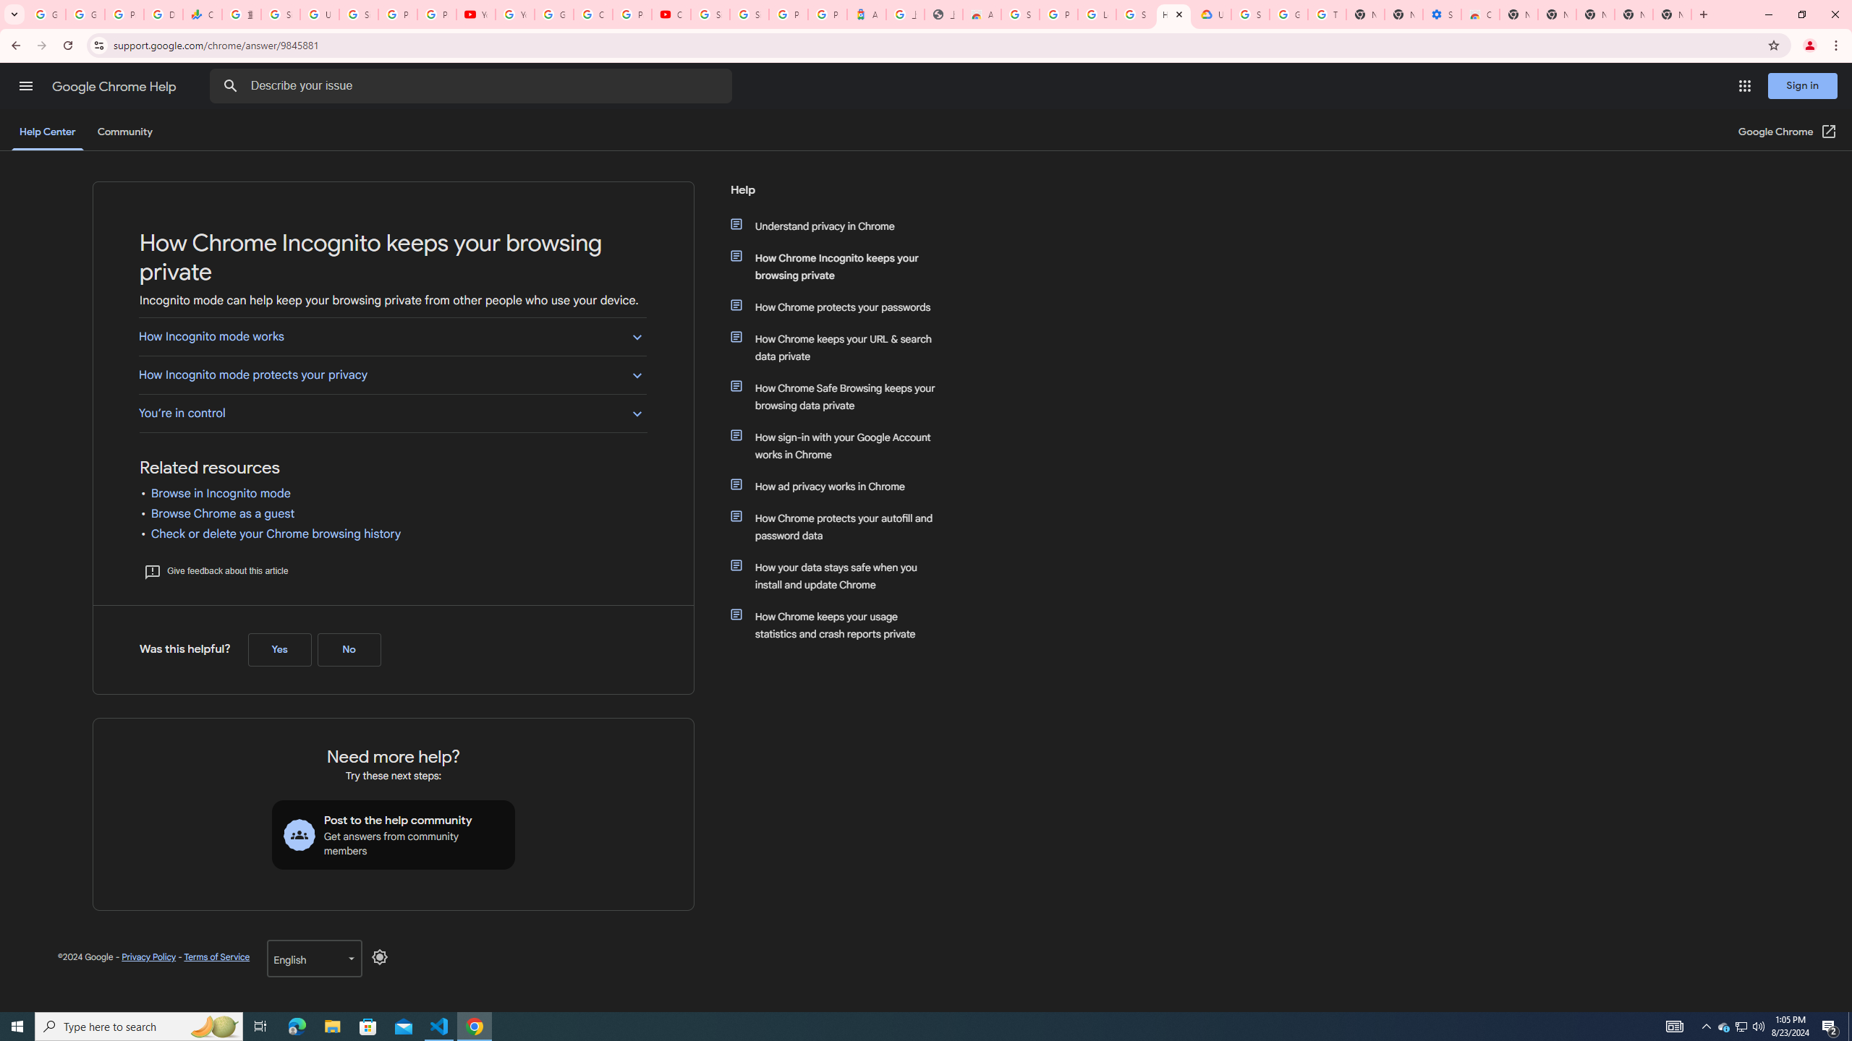  What do you see at coordinates (349, 649) in the screenshot?
I see `No (Was this helpful?)` at bounding box center [349, 649].